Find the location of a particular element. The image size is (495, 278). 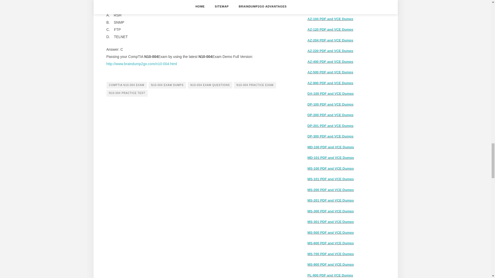

N10-004 EXAM DUMPS is located at coordinates (167, 85).